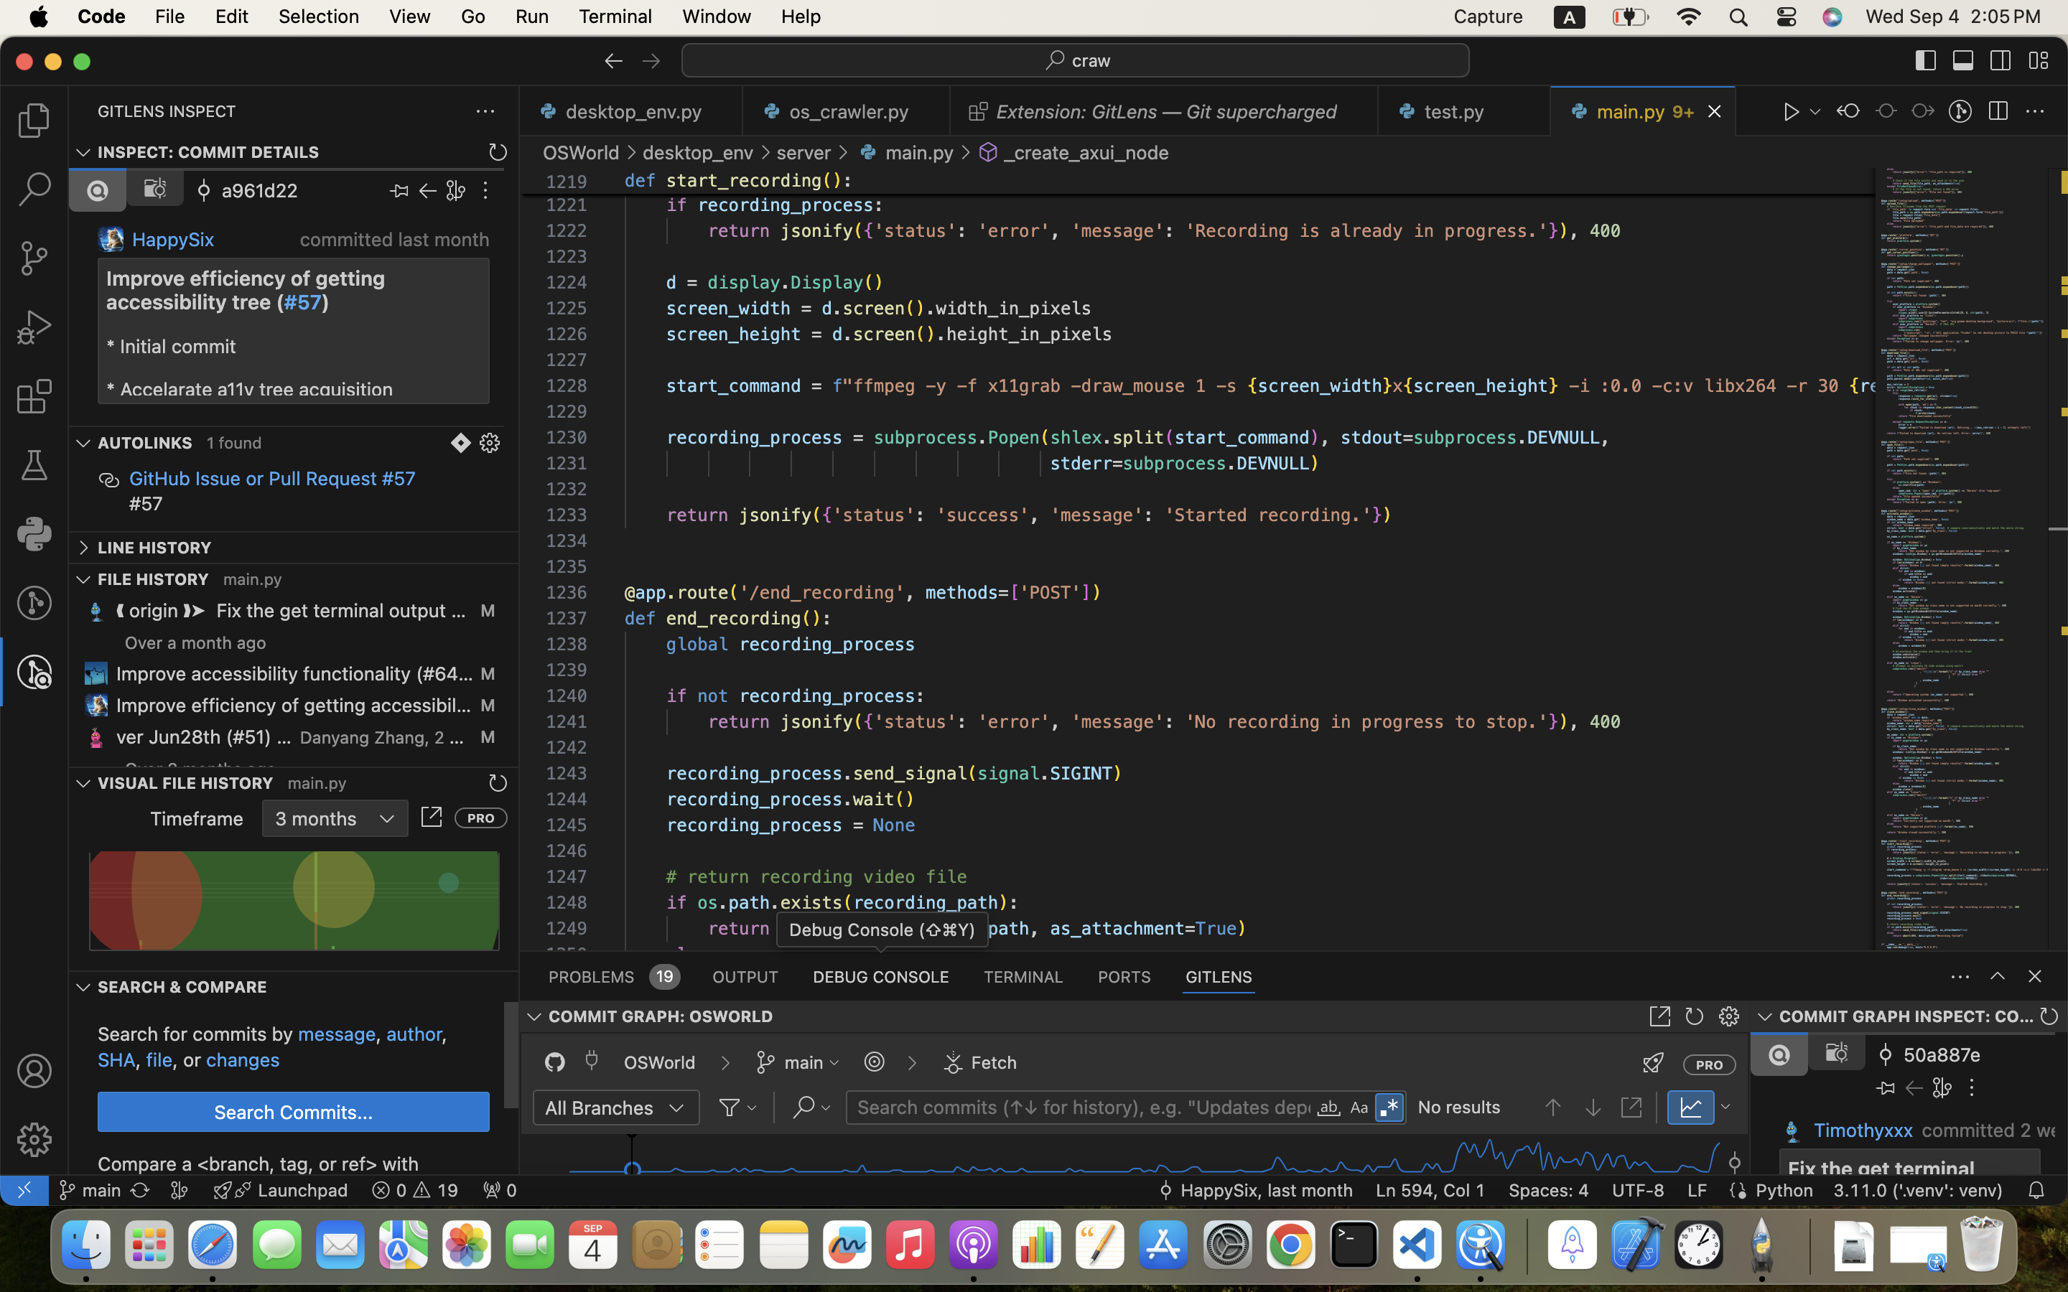  What do you see at coordinates (500, 1190) in the screenshot?
I see ` 0` at bounding box center [500, 1190].